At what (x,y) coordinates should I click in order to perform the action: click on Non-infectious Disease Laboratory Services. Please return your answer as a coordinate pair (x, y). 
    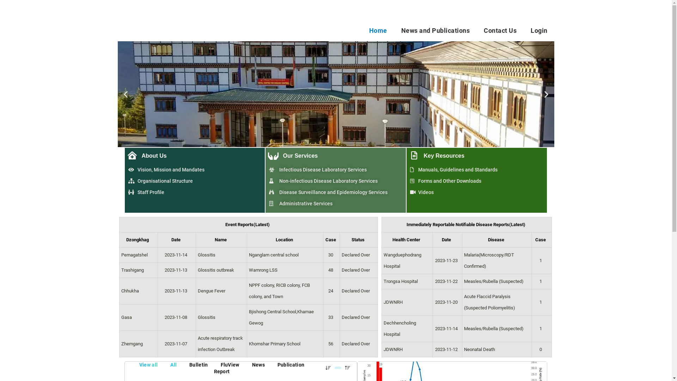
    Looking at the image, I should click on (336, 181).